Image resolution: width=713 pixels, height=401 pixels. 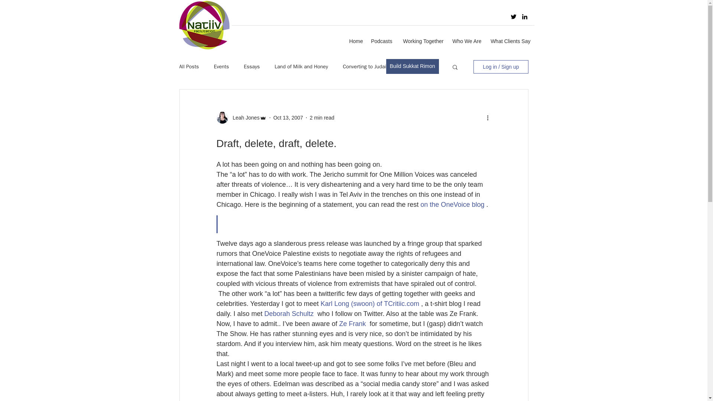 What do you see at coordinates (251, 67) in the screenshot?
I see `Essays` at bounding box center [251, 67].